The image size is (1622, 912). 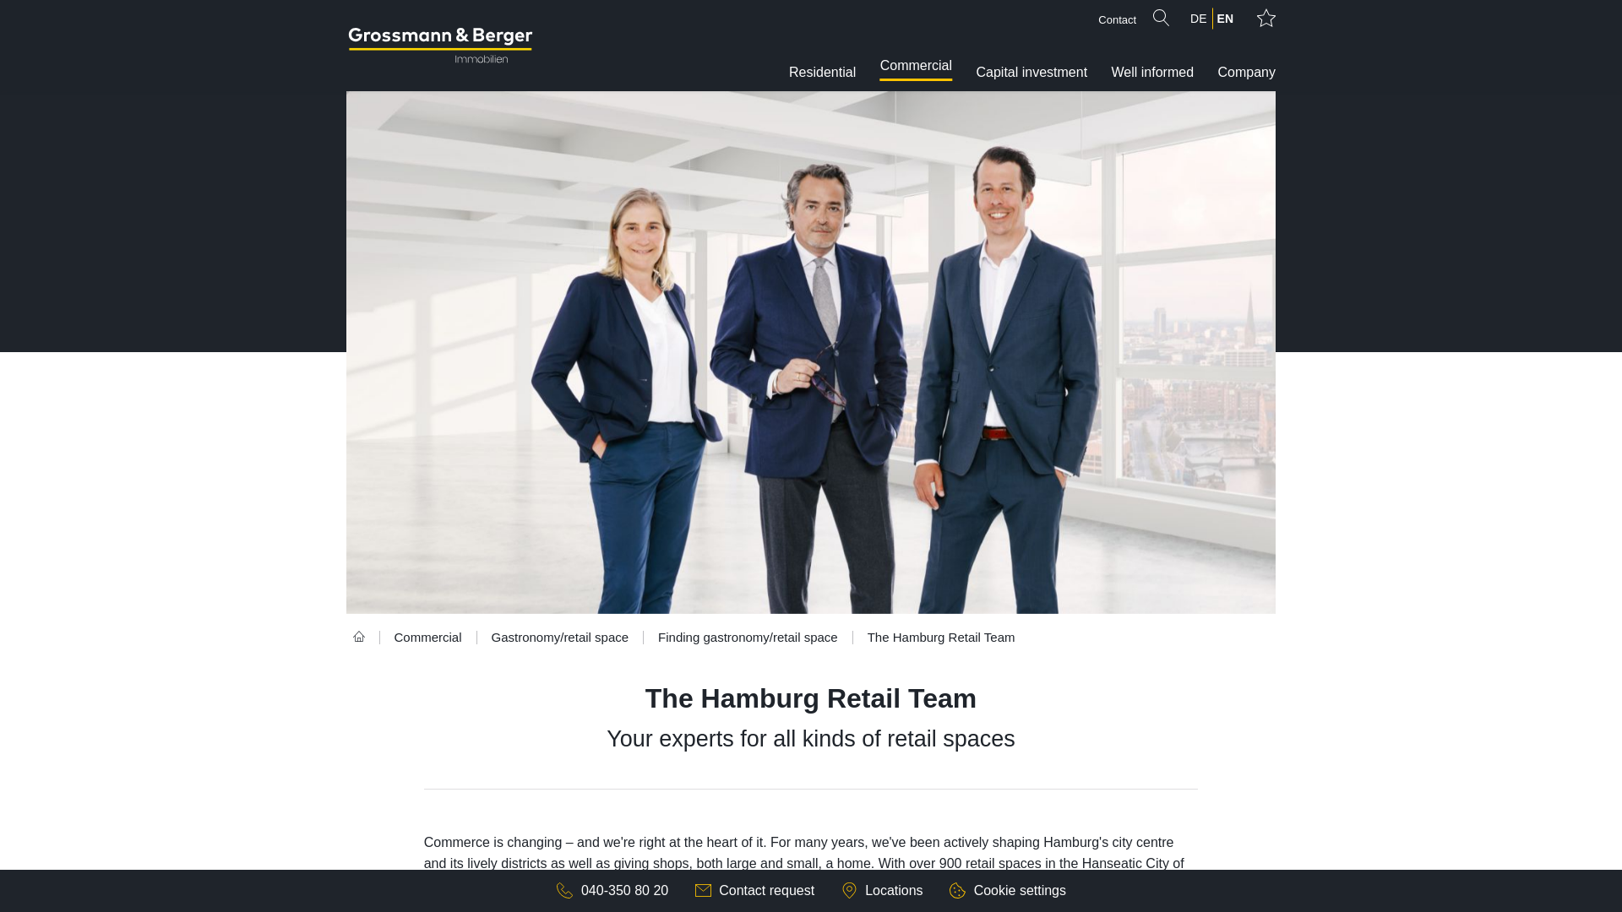 What do you see at coordinates (822, 46) in the screenshot?
I see `Residential` at bounding box center [822, 46].